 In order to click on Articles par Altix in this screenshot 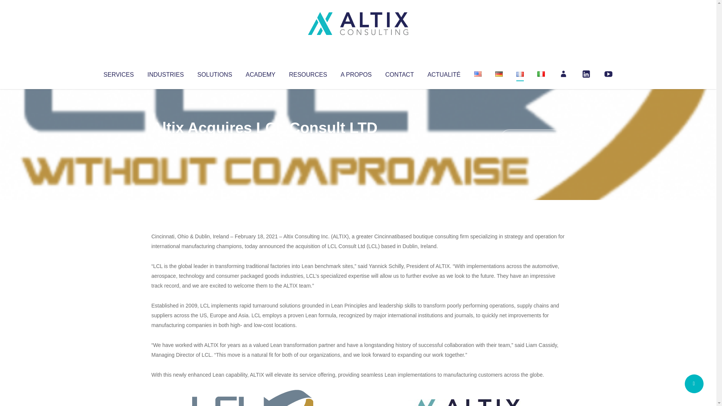, I will do `click(165, 143)`.